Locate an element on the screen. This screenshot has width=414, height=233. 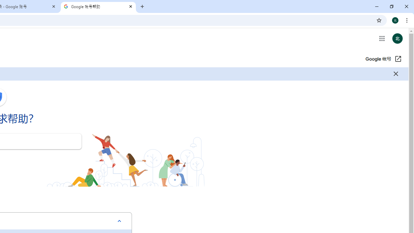
New Tab is located at coordinates (142, 6).